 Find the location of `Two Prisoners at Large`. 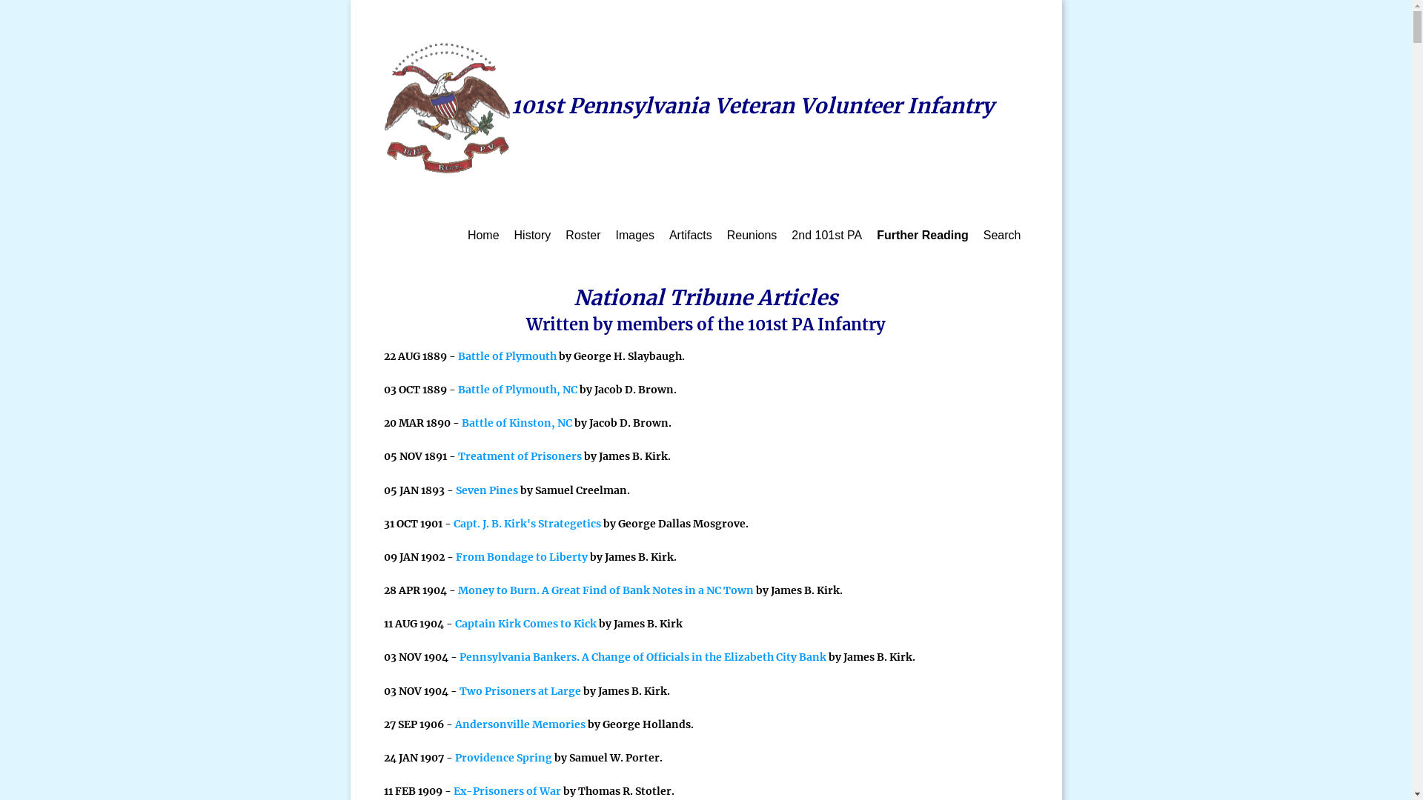

Two Prisoners at Large is located at coordinates (520, 691).